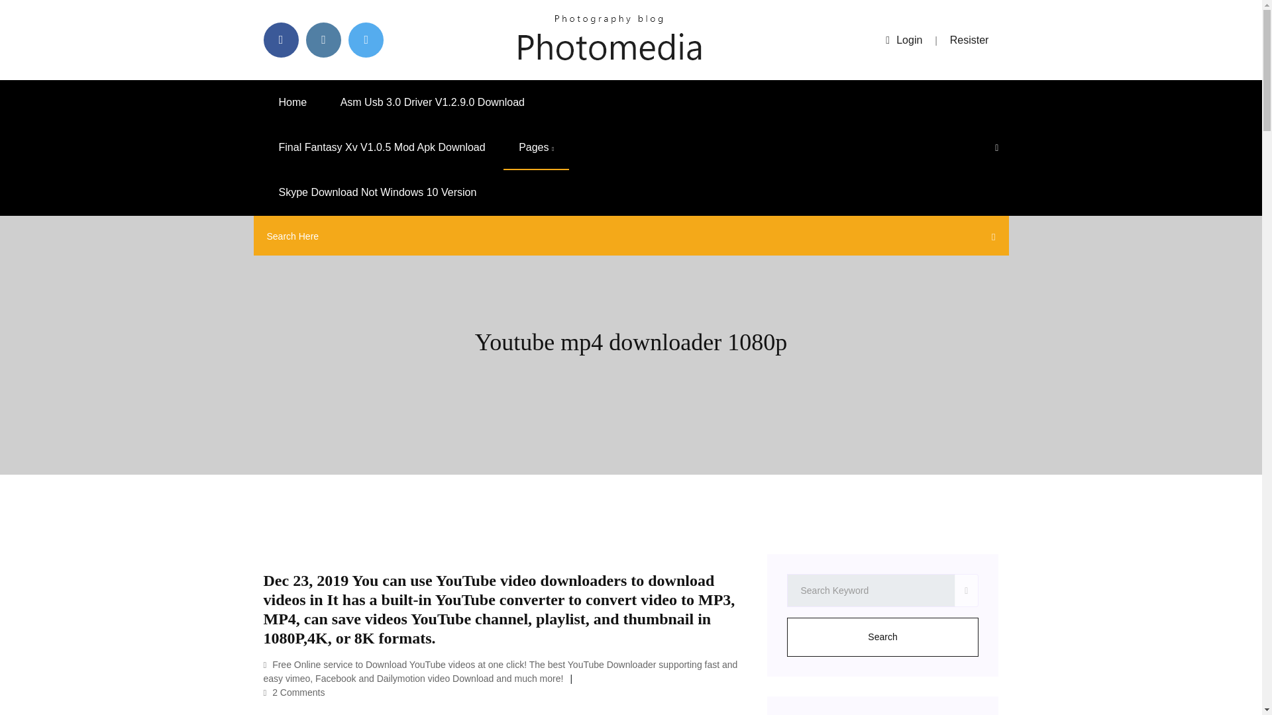 This screenshot has width=1272, height=715. Describe the element at coordinates (432, 102) in the screenshot. I see `Asm Usb 3.0 Driver V1.2.9.0 Download` at that location.